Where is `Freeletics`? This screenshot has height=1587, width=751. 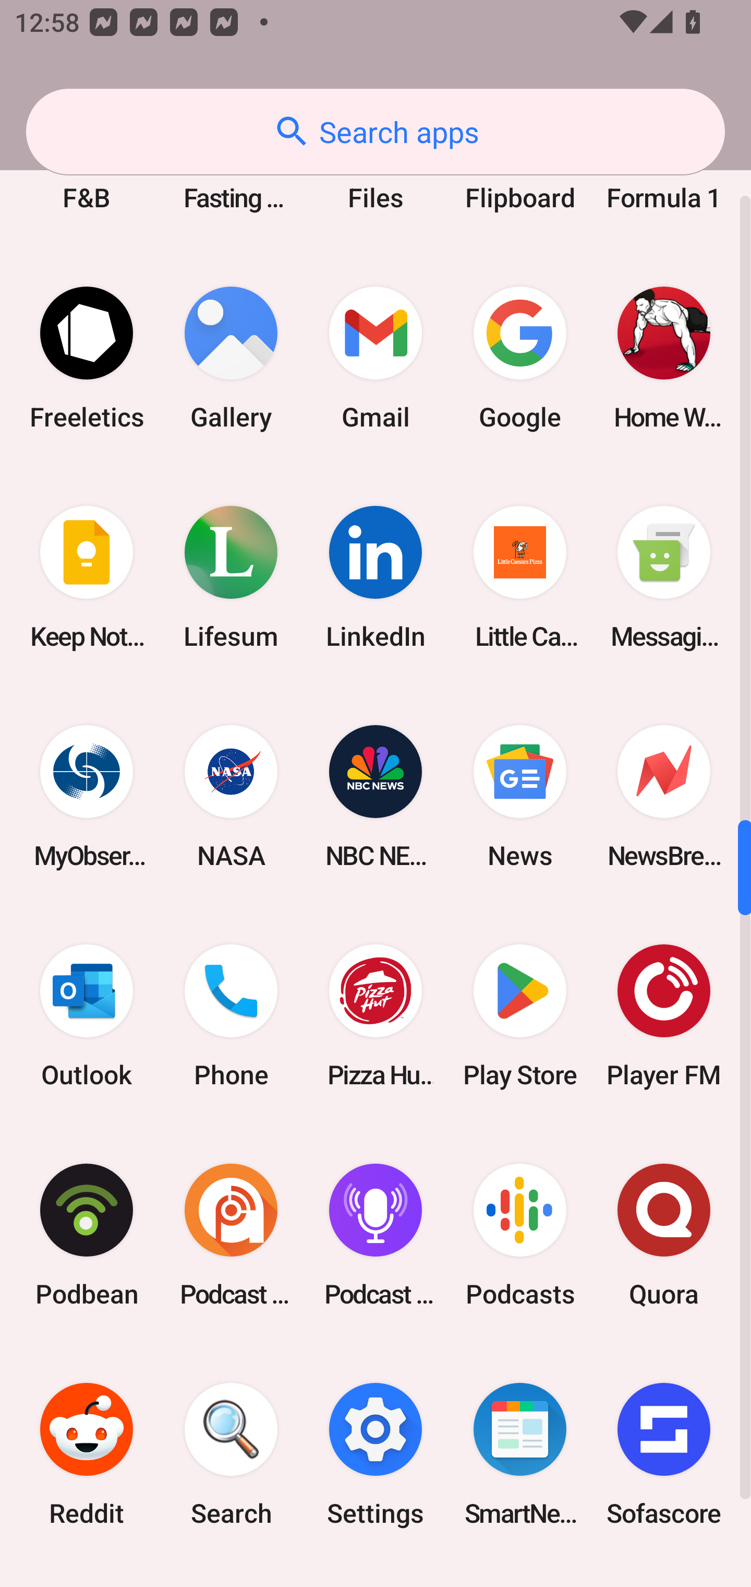 Freeletics is located at coordinates (87, 358).